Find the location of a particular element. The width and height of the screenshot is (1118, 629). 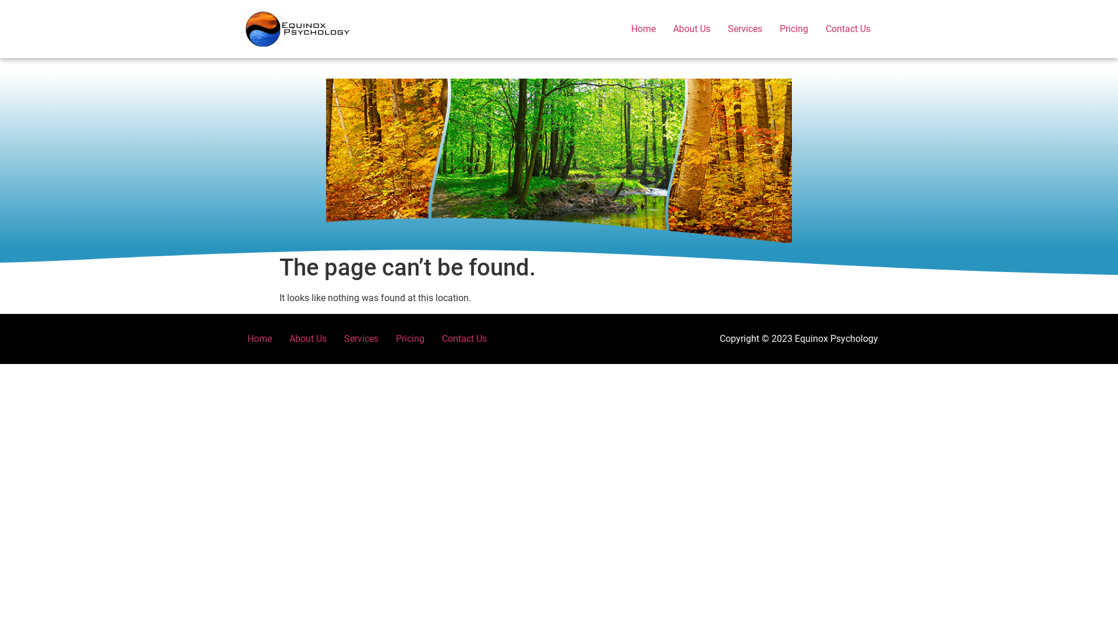

Equinox Psychology Bundaberg is located at coordinates (298, 29).